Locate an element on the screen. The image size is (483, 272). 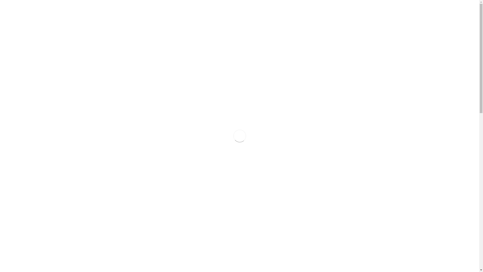
BALLETT is located at coordinates (127, 159).